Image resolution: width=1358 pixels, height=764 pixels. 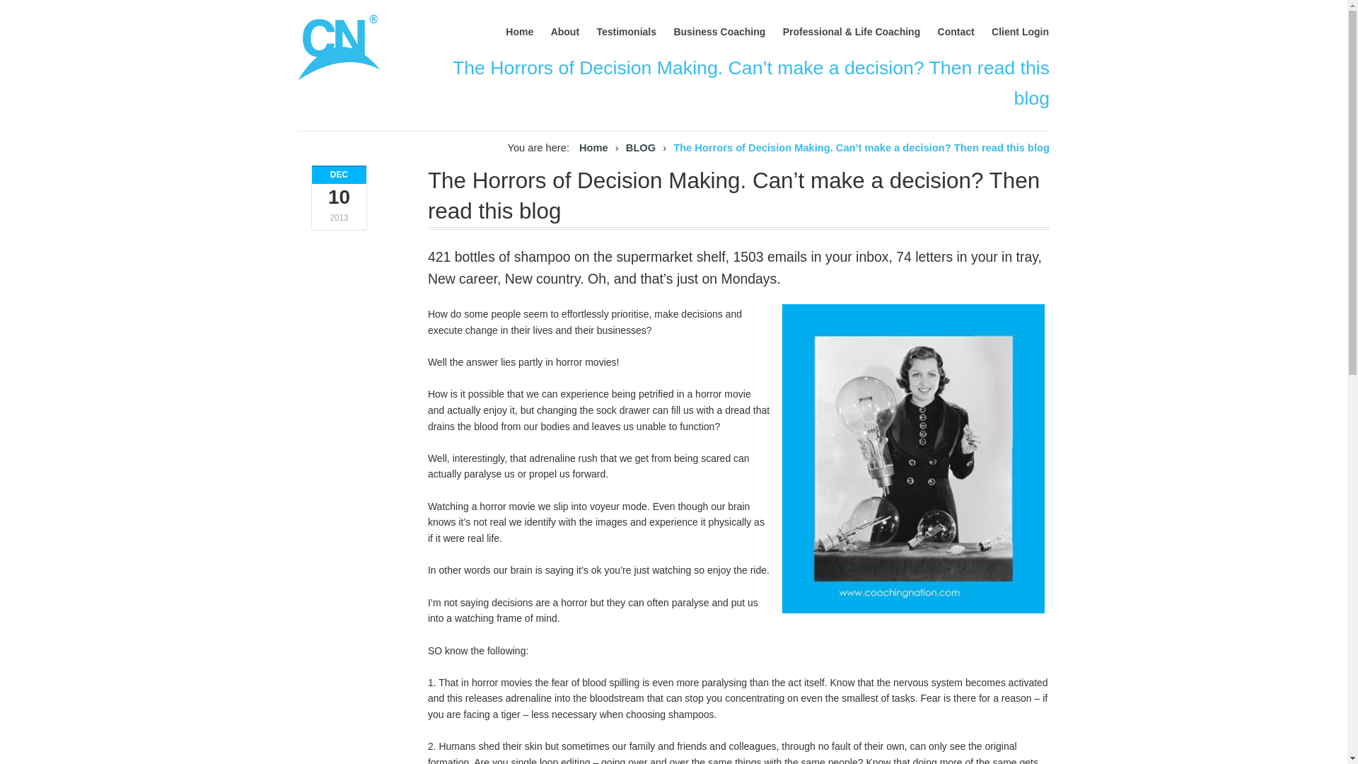 What do you see at coordinates (594, 147) in the screenshot?
I see `Home` at bounding box center [594, 147].